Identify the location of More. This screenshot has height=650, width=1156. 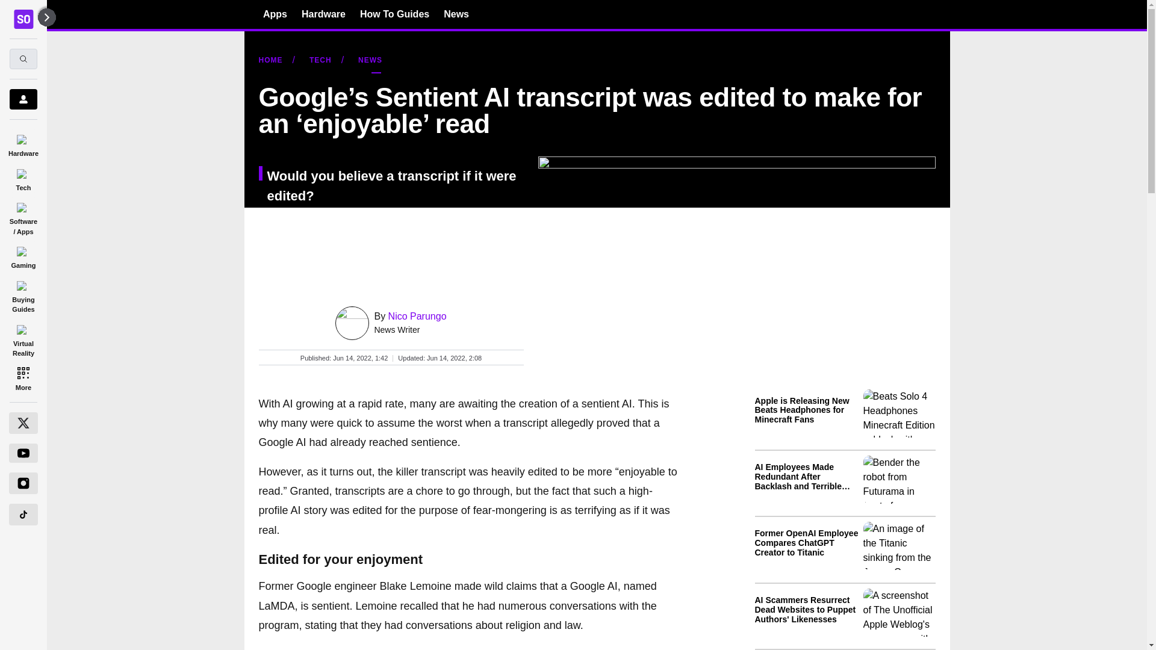
(23, 378).